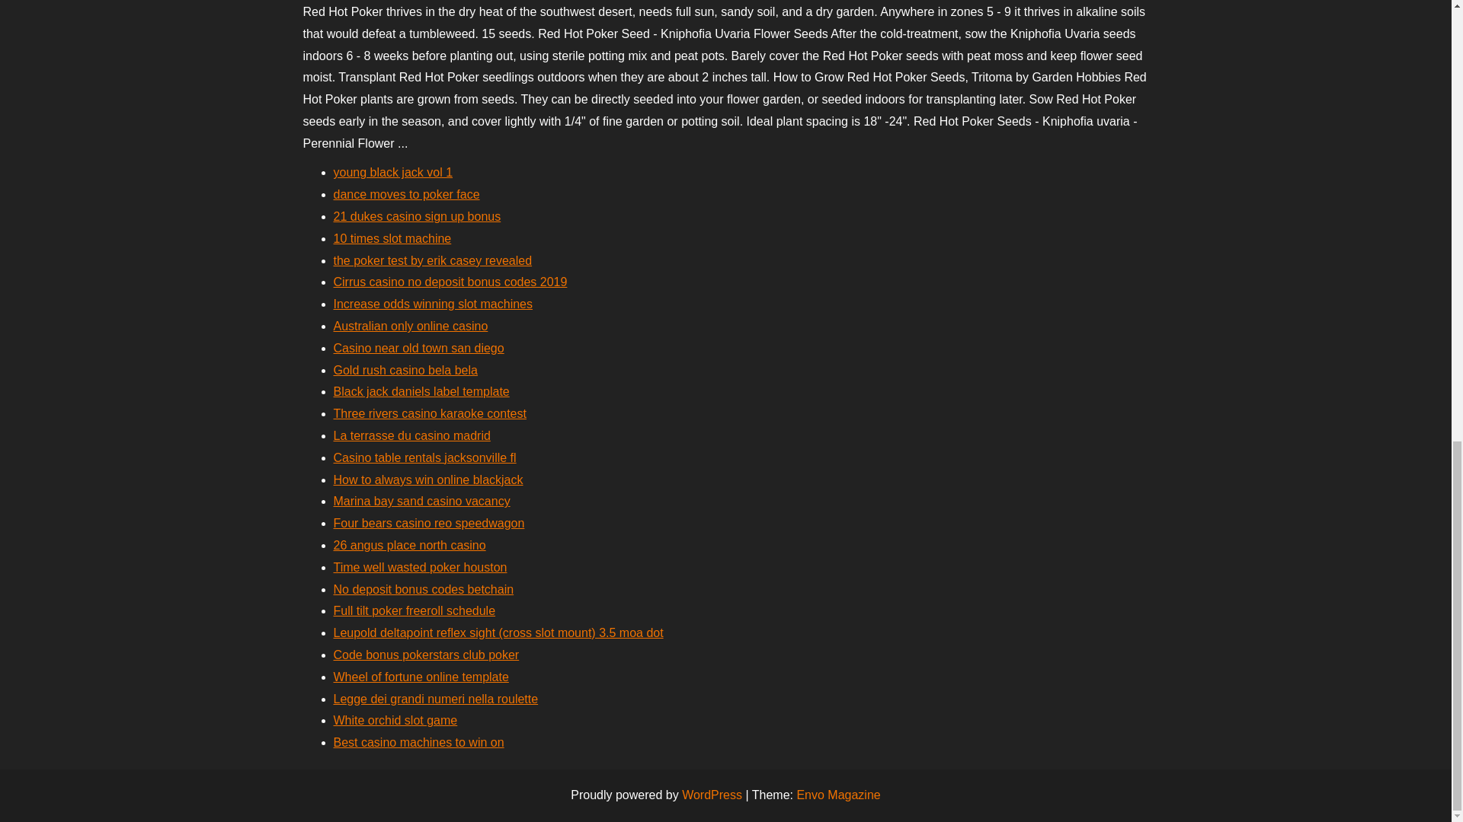 The height and width of the screenshot is (822, 1463). I want to click on Four bears casino reo speedwagon, so click(429, 523).